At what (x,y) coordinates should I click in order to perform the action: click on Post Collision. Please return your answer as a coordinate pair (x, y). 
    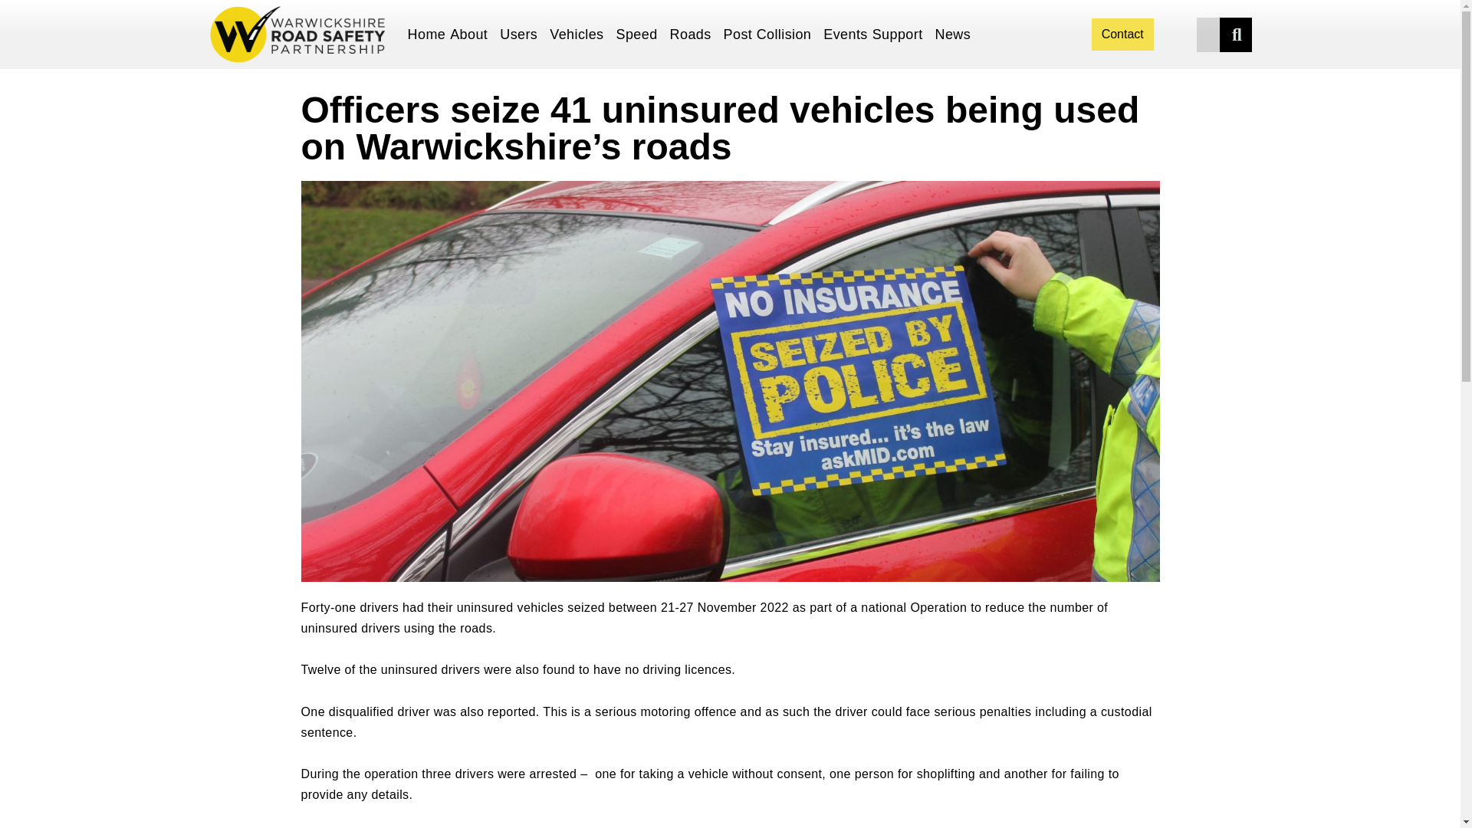
    Looking at the image, I should click on (771, 35).